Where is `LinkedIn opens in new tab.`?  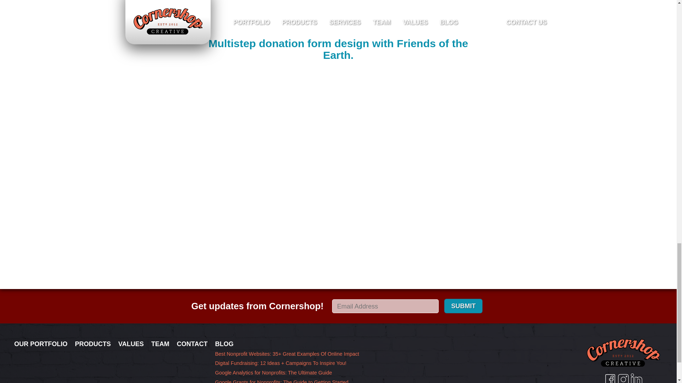
LinkedIn opens in new tab. is located at coordinates (637, 378).